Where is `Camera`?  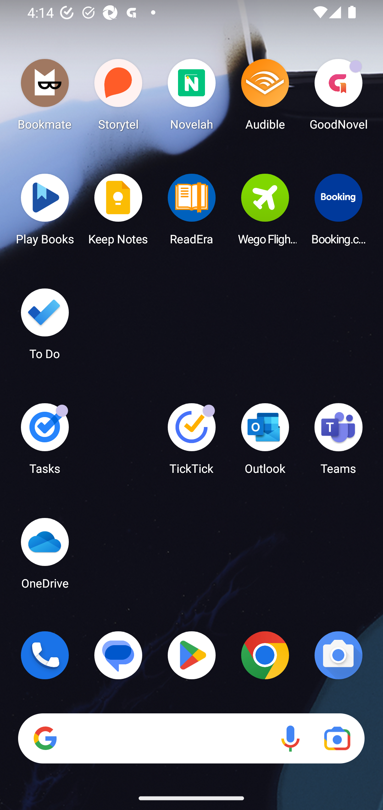 Camera is located at coordinates (338, 655).